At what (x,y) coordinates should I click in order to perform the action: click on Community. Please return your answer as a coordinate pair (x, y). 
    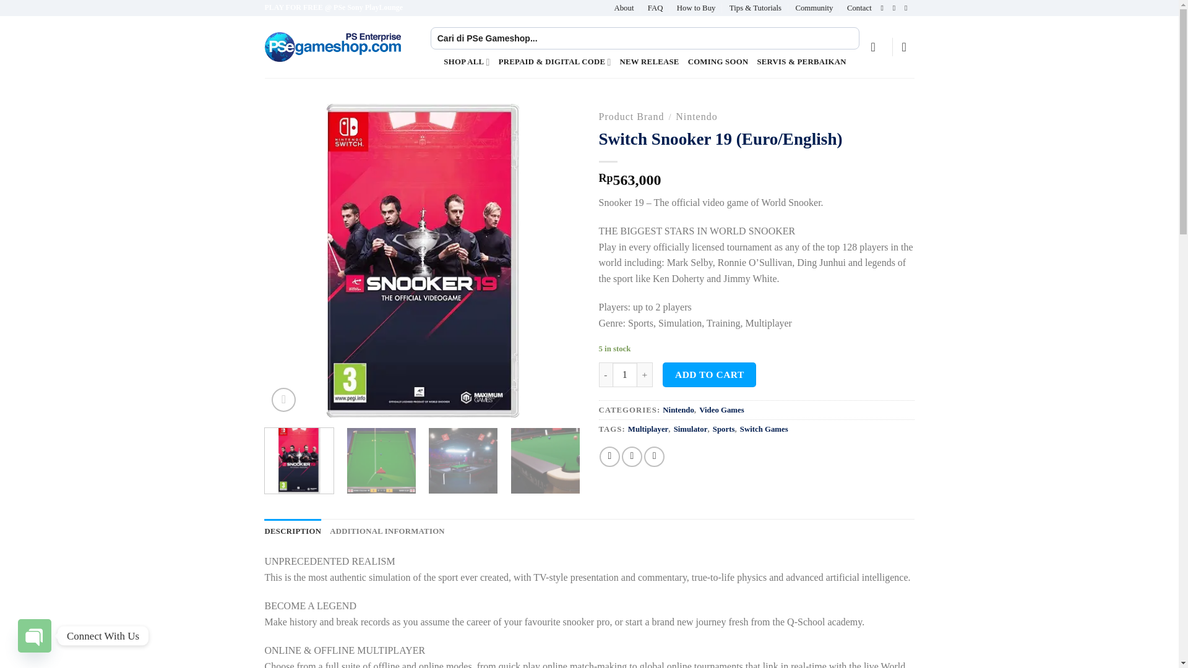
    Looking at the image, I should click on (813, 7).